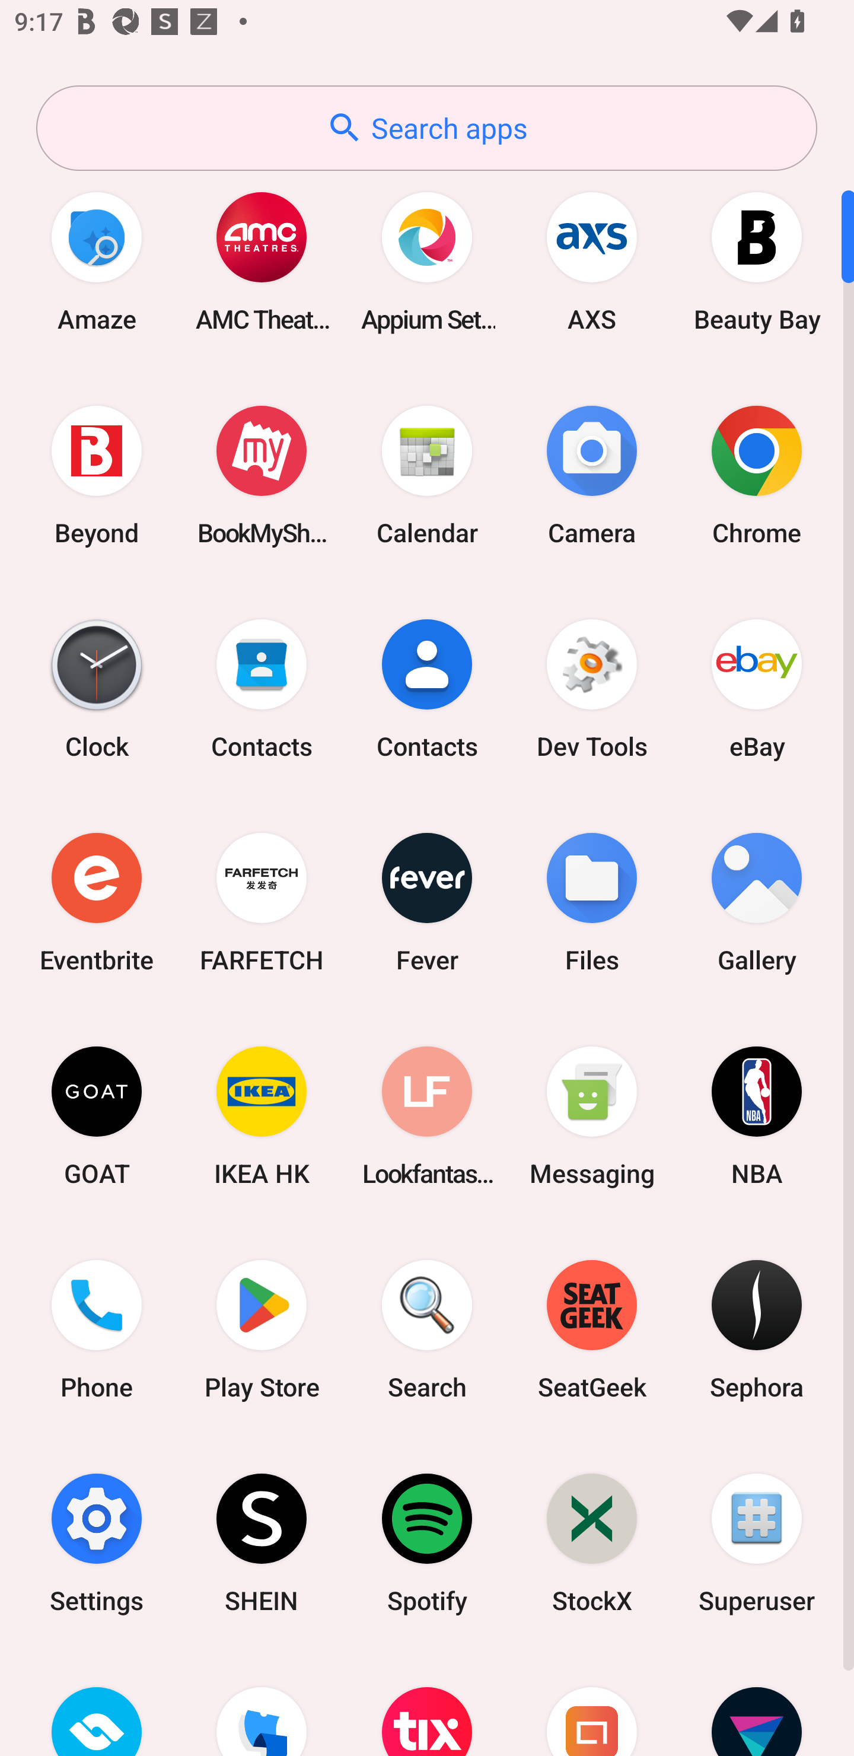 The image size is (854, 1756). What do you see at coordinates (427, 1703) in the screenshot?
I see `TodayTix` at bounding box center [427, 1703].